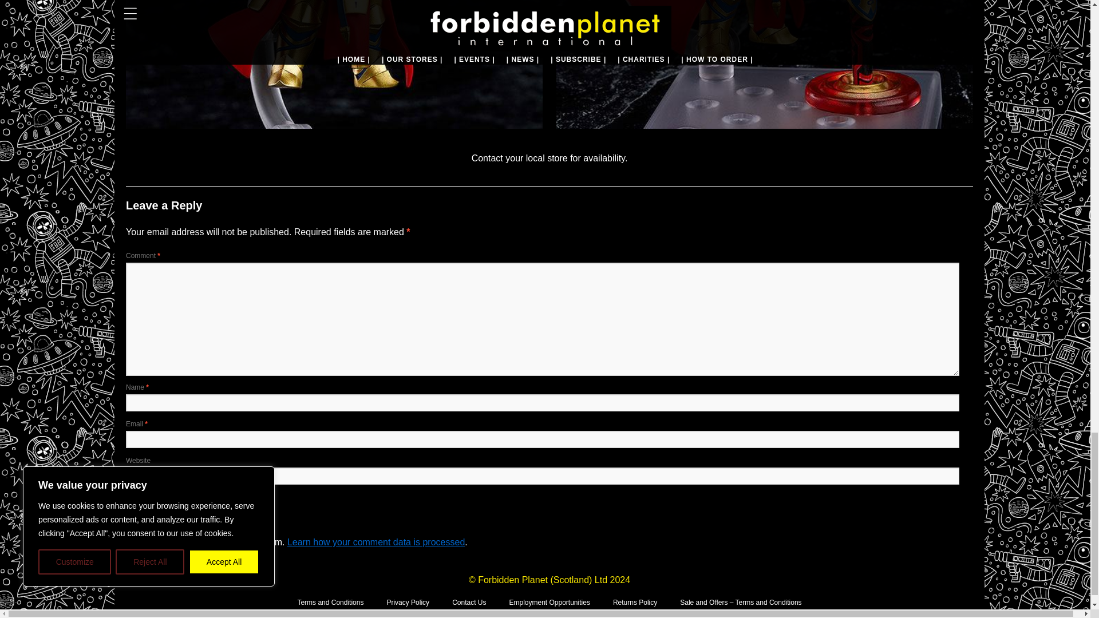  I want to click on Terms and Conditions, so click(330, 602).